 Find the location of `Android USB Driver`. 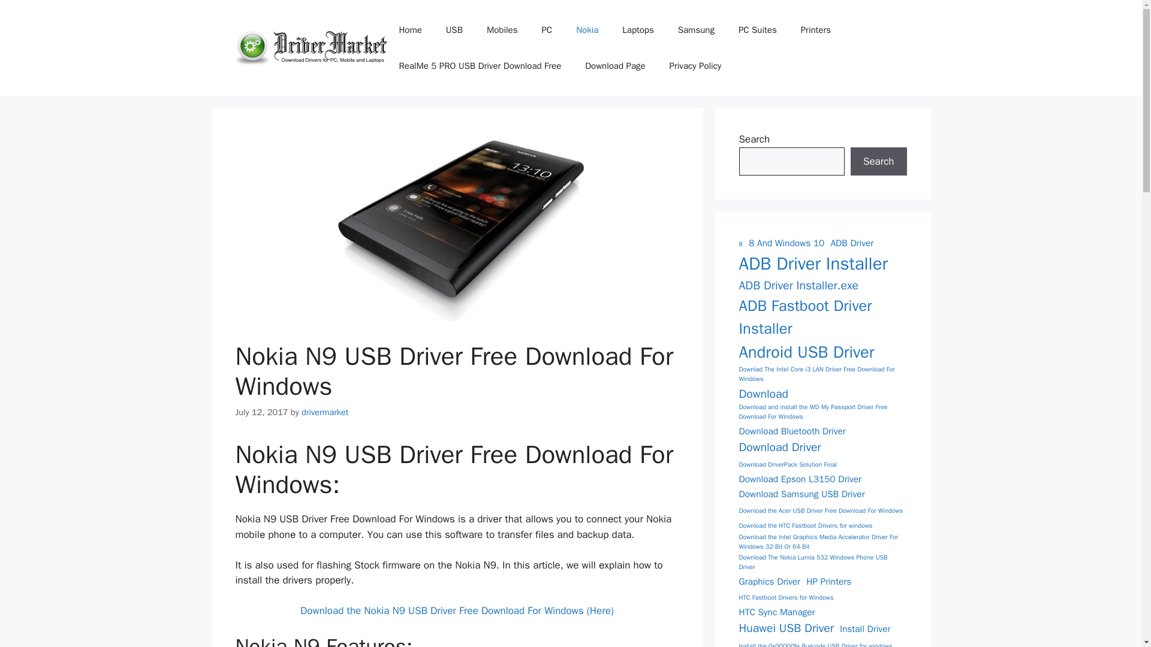

Android USB Driver is located at coordinates (806, 352).